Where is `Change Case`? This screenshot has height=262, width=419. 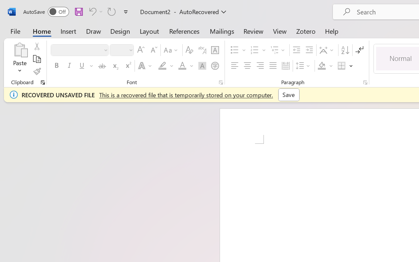
Change Case is located at coordinates (172, 50).